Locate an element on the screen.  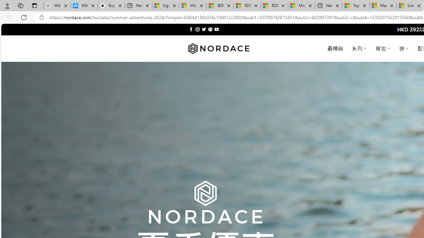
Follow on Facebook is located at coordinates (191, 29).